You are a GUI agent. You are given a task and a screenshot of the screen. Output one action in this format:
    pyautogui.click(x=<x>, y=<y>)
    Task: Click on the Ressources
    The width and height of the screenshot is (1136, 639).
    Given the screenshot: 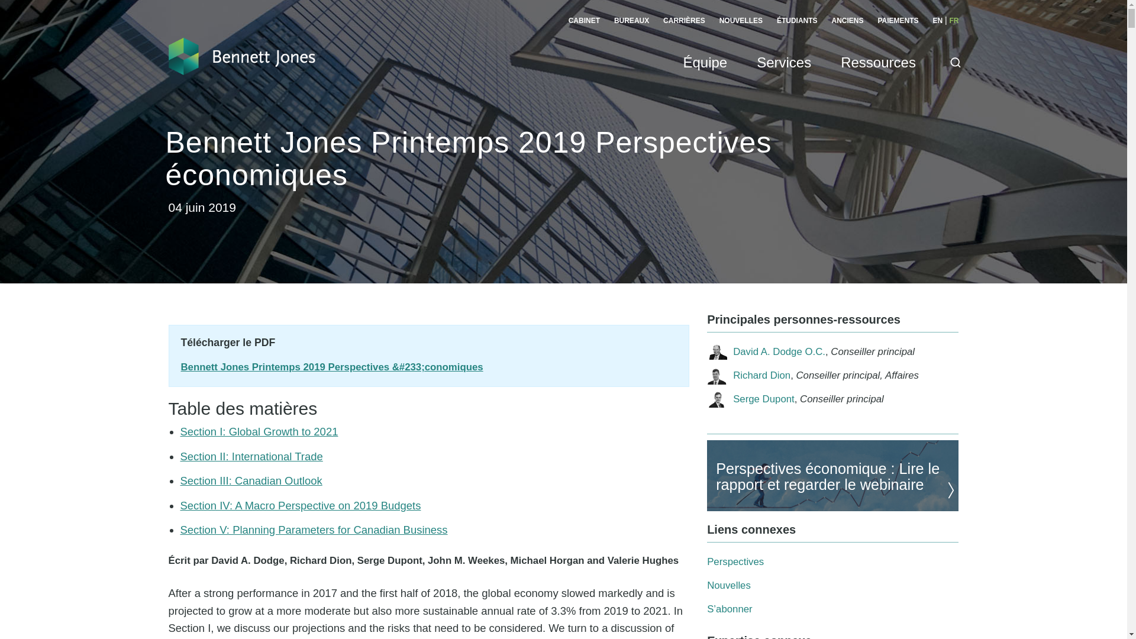 What is the action you would take?
    pyautogui.click(x=878, y=76)
    